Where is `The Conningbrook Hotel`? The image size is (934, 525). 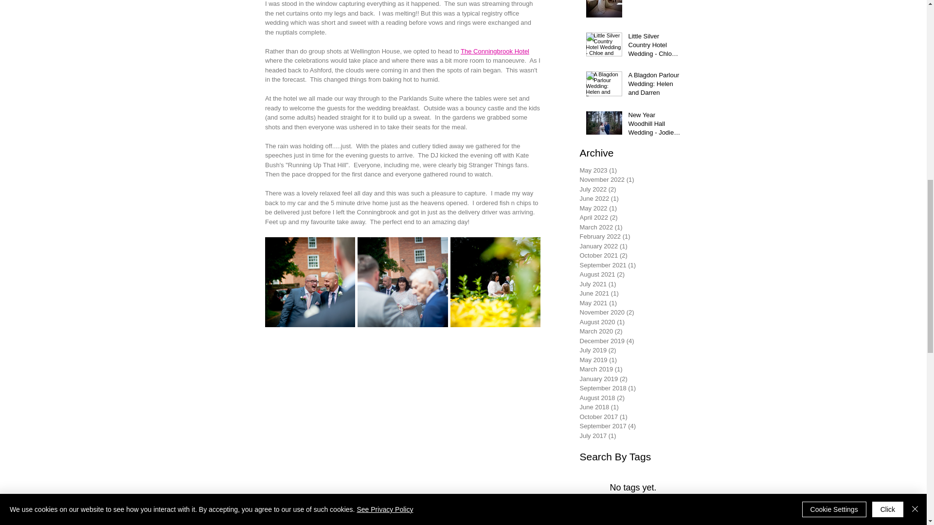 The Conningbrook Hotel is located at coordinates (495, 52).